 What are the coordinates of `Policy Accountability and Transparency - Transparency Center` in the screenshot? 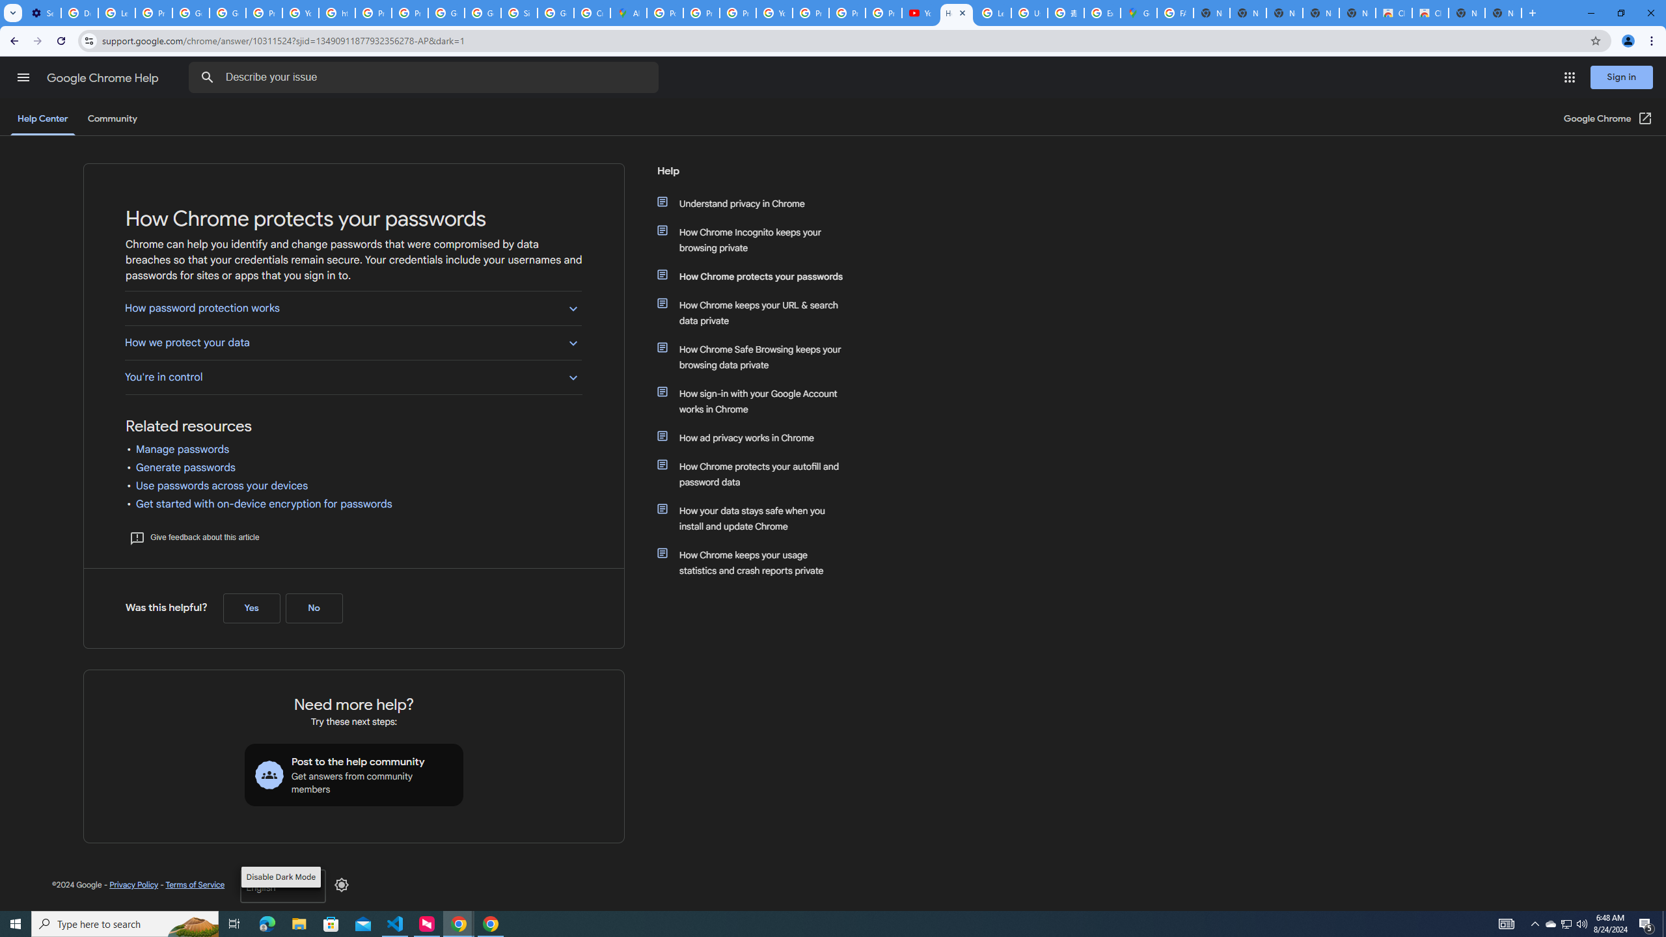 It's located at (665, 13).